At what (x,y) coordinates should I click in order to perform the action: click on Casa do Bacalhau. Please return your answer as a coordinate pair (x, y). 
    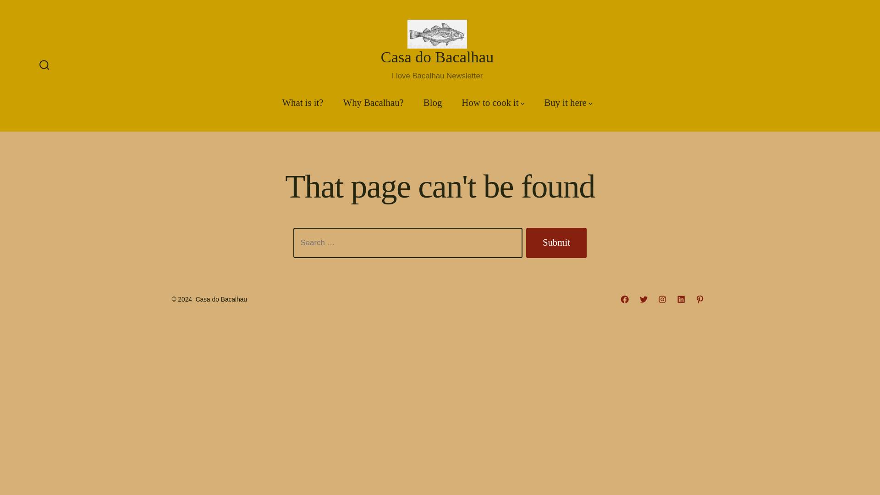
    Looking at the image, I should click on (437, 57).